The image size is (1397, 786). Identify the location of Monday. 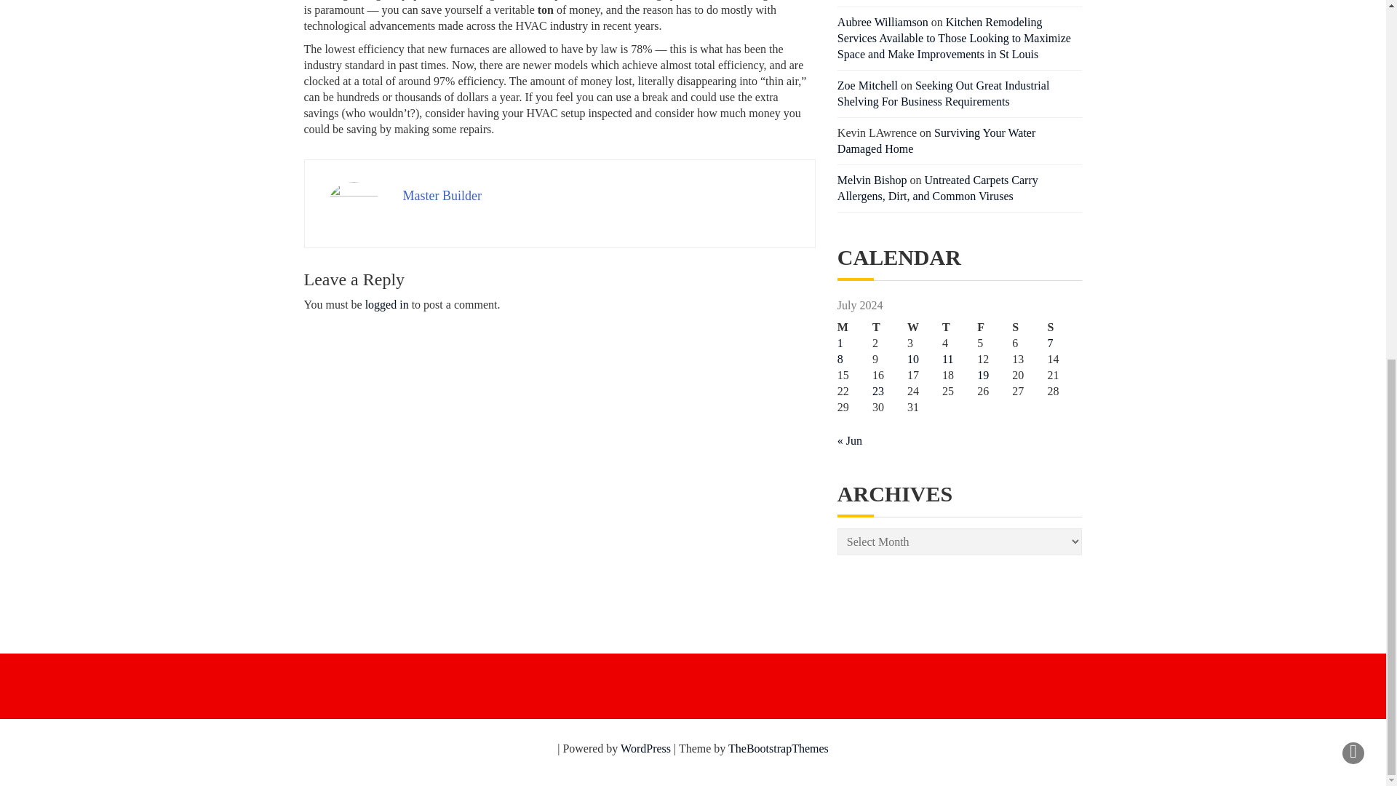
(854, 327).